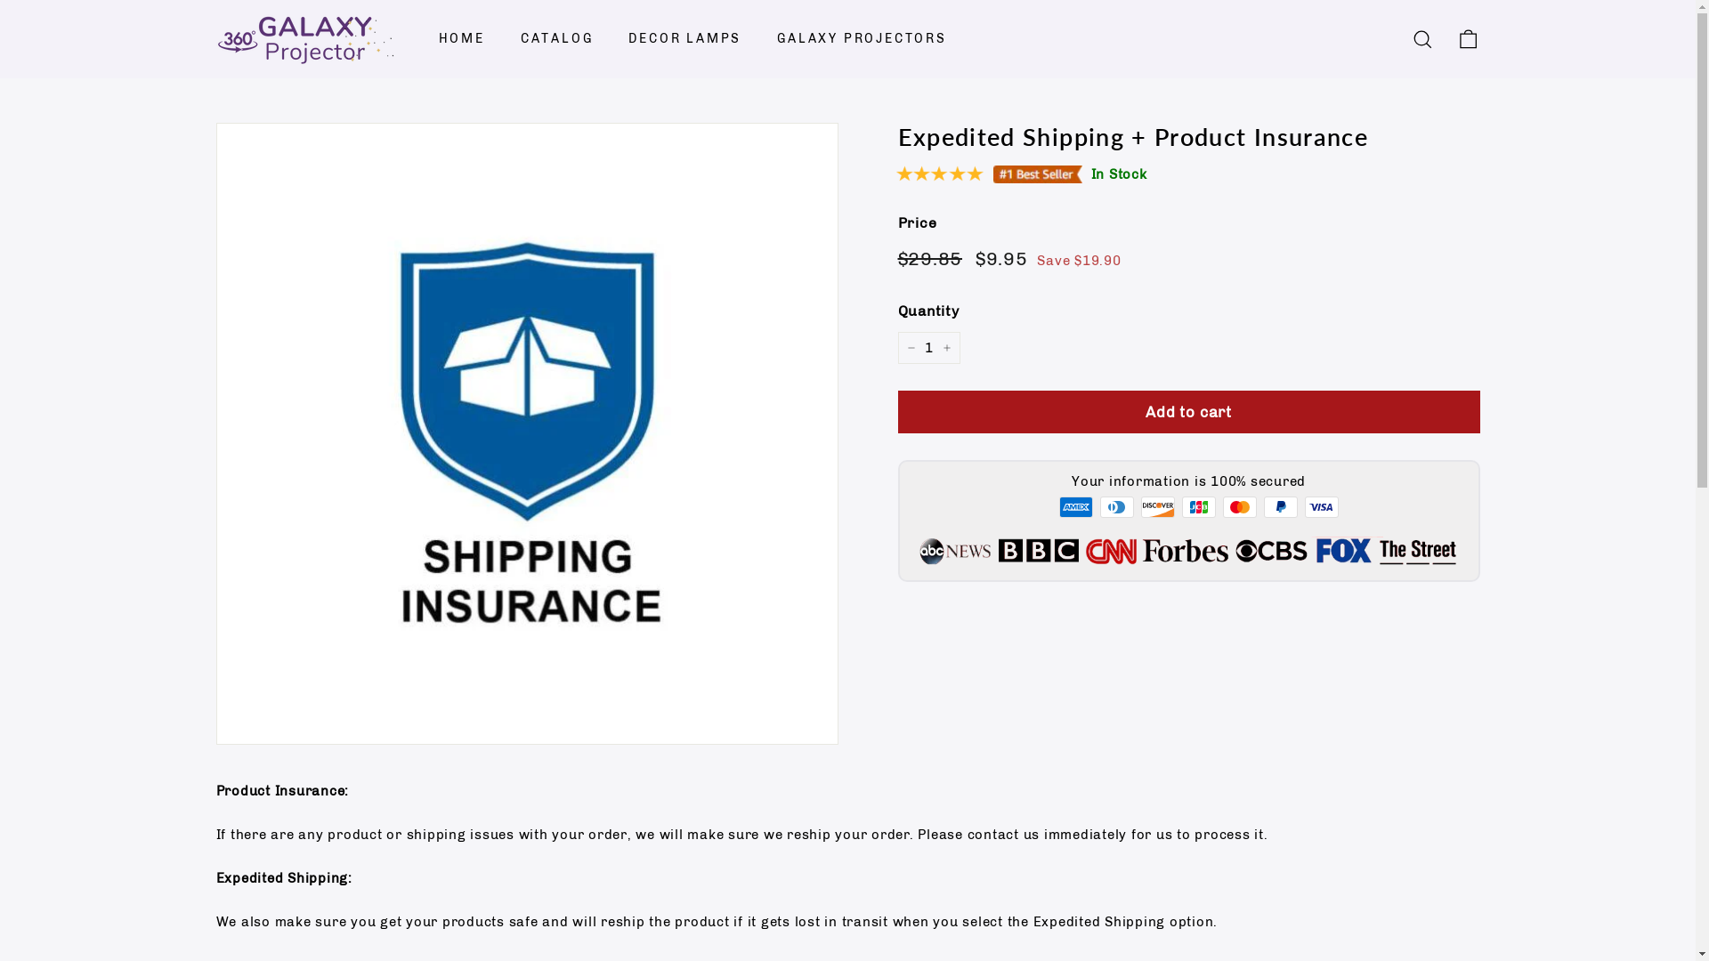 This screenshot has width=1709, height=961. I want to click on Skip to content, so click(0, 0).